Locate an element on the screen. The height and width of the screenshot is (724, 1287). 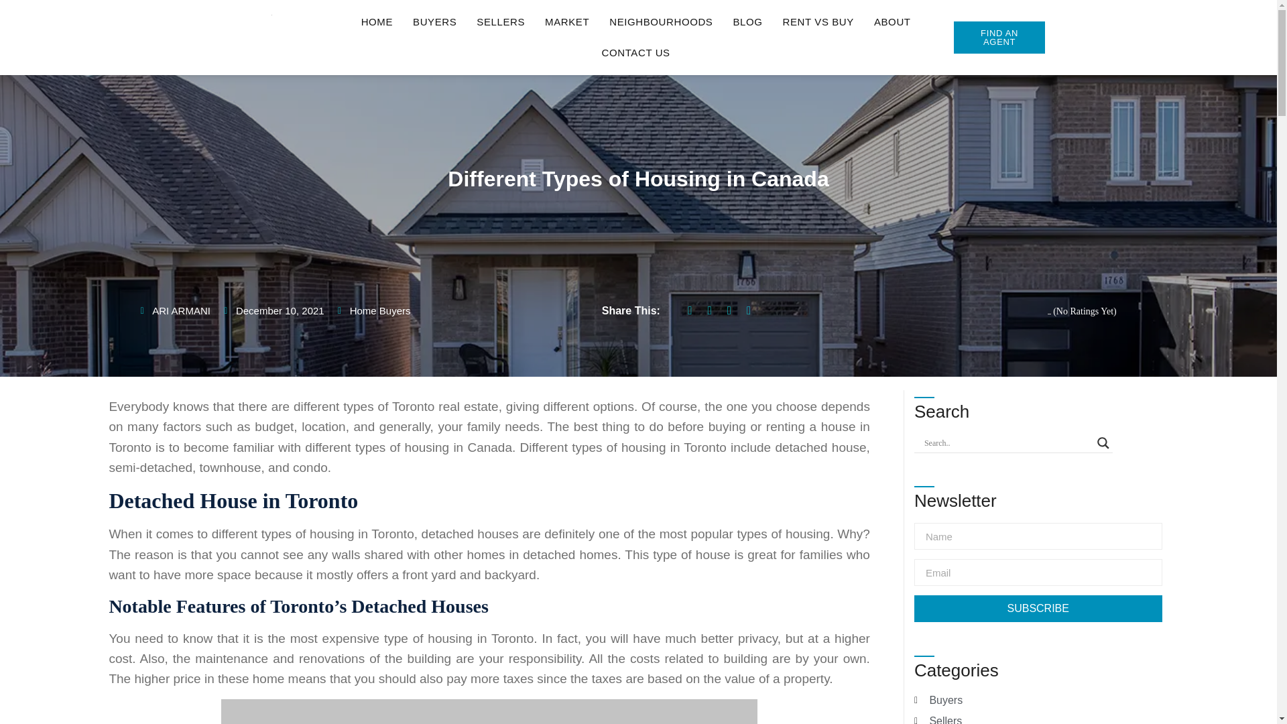
NEIGHBOURHOODS is located at coordinates (661, 21).